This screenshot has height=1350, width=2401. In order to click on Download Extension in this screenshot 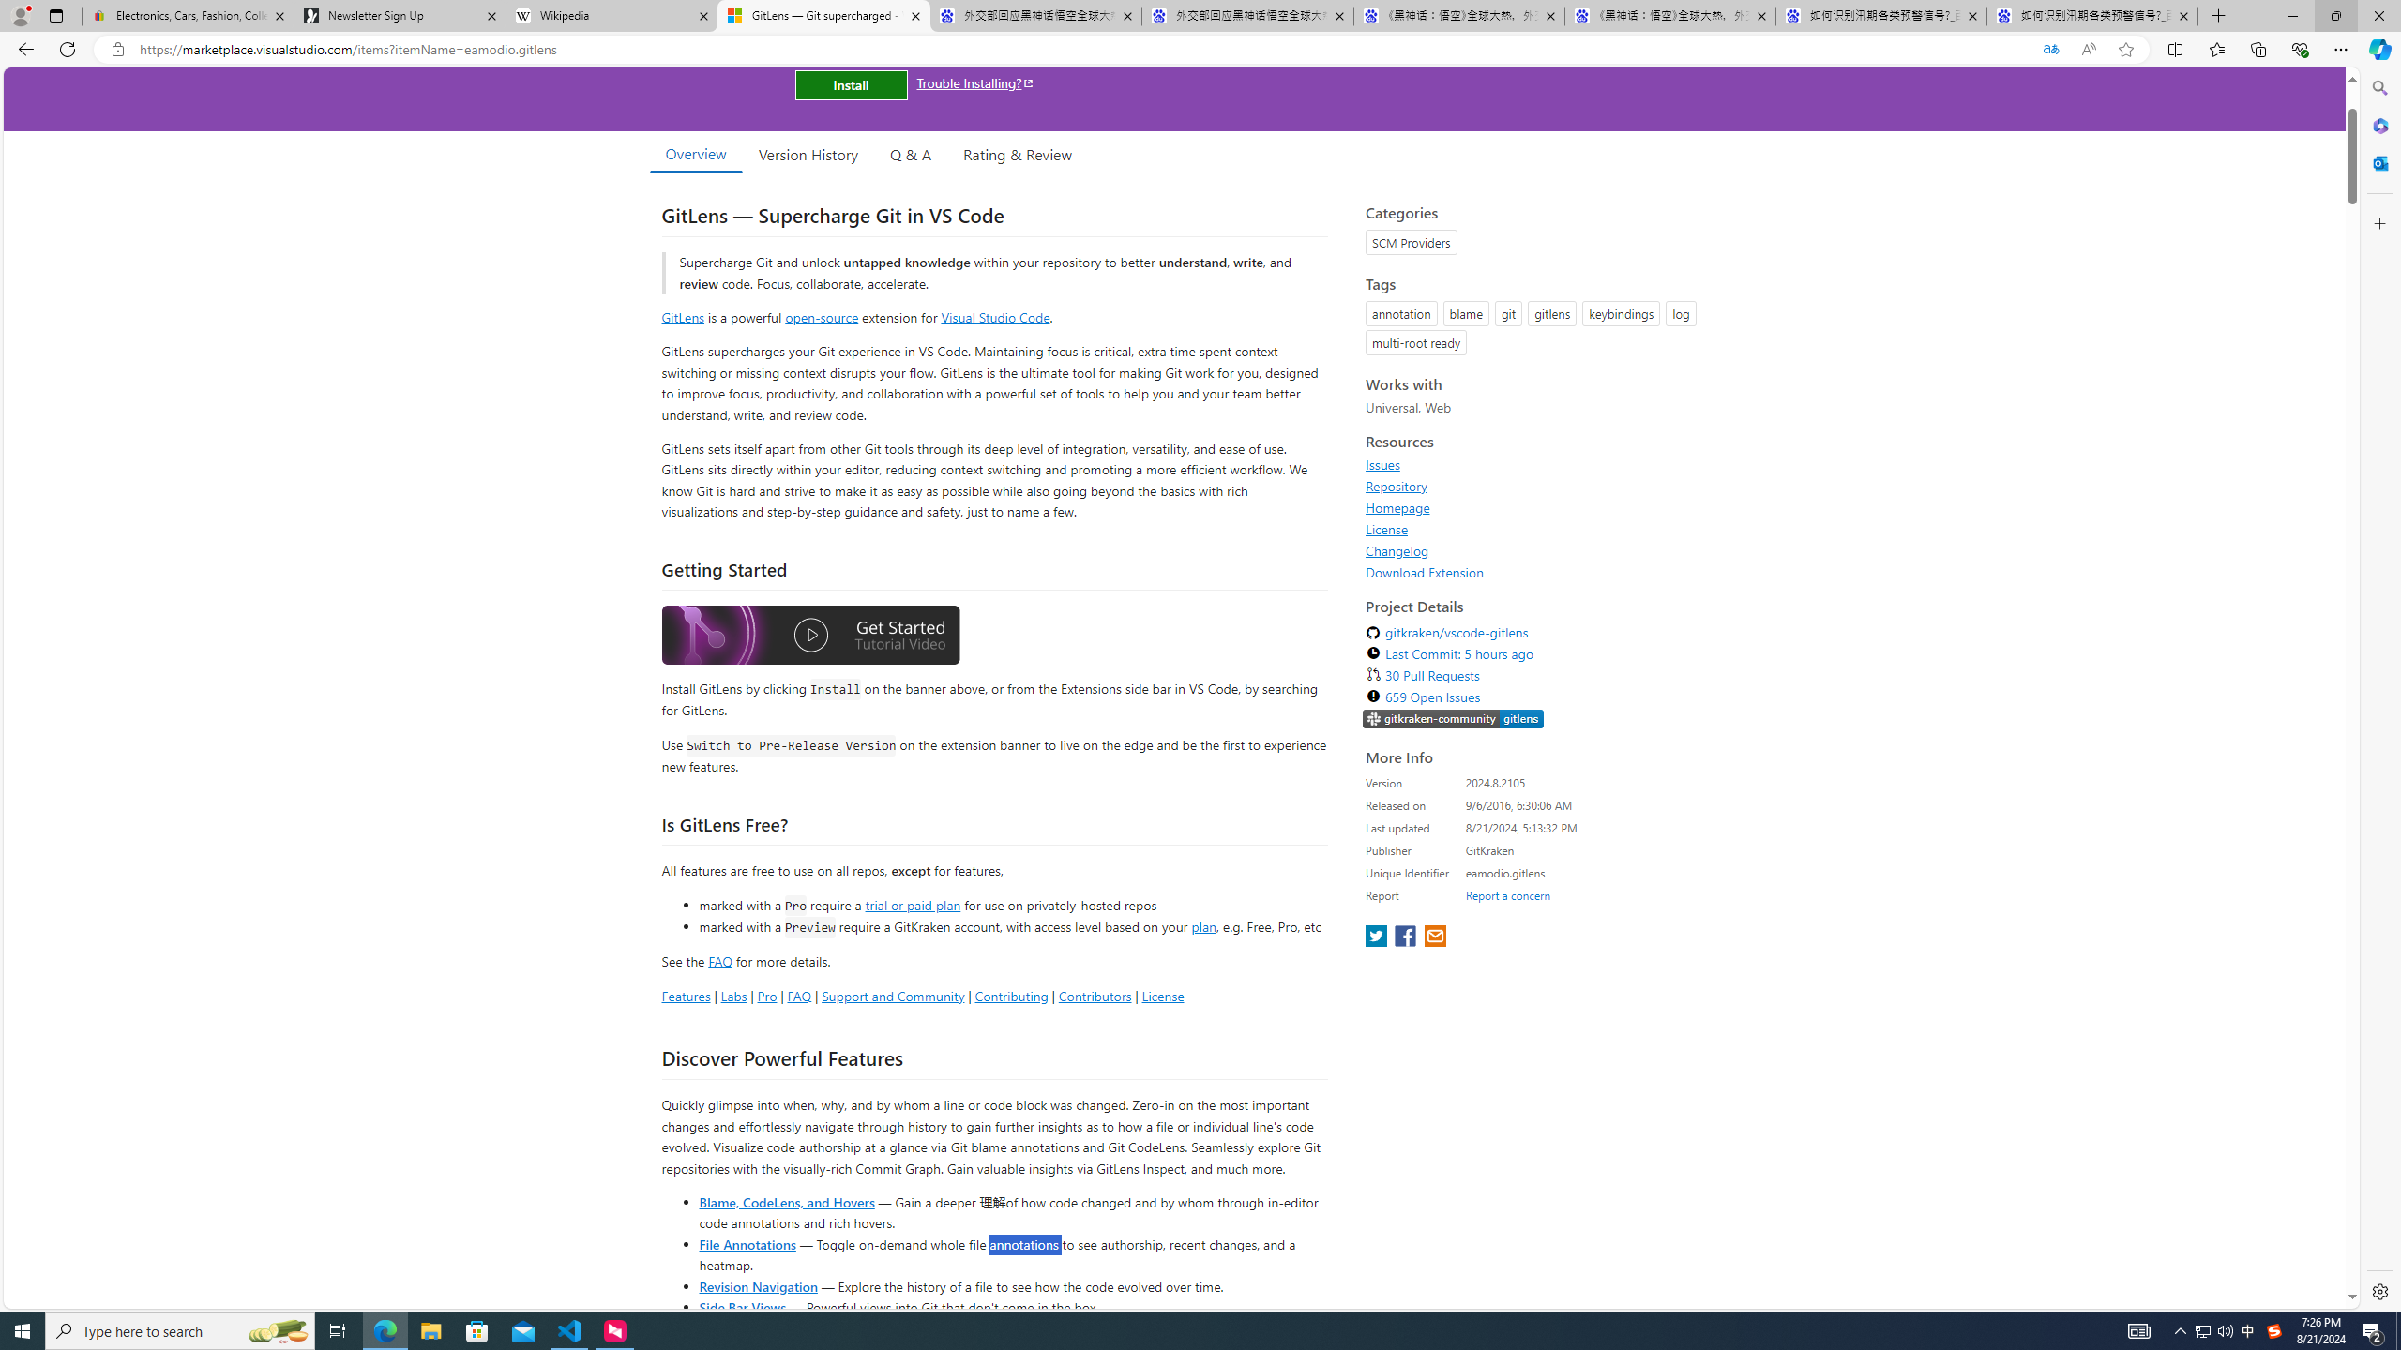, I will do `click(1536, 572)`.